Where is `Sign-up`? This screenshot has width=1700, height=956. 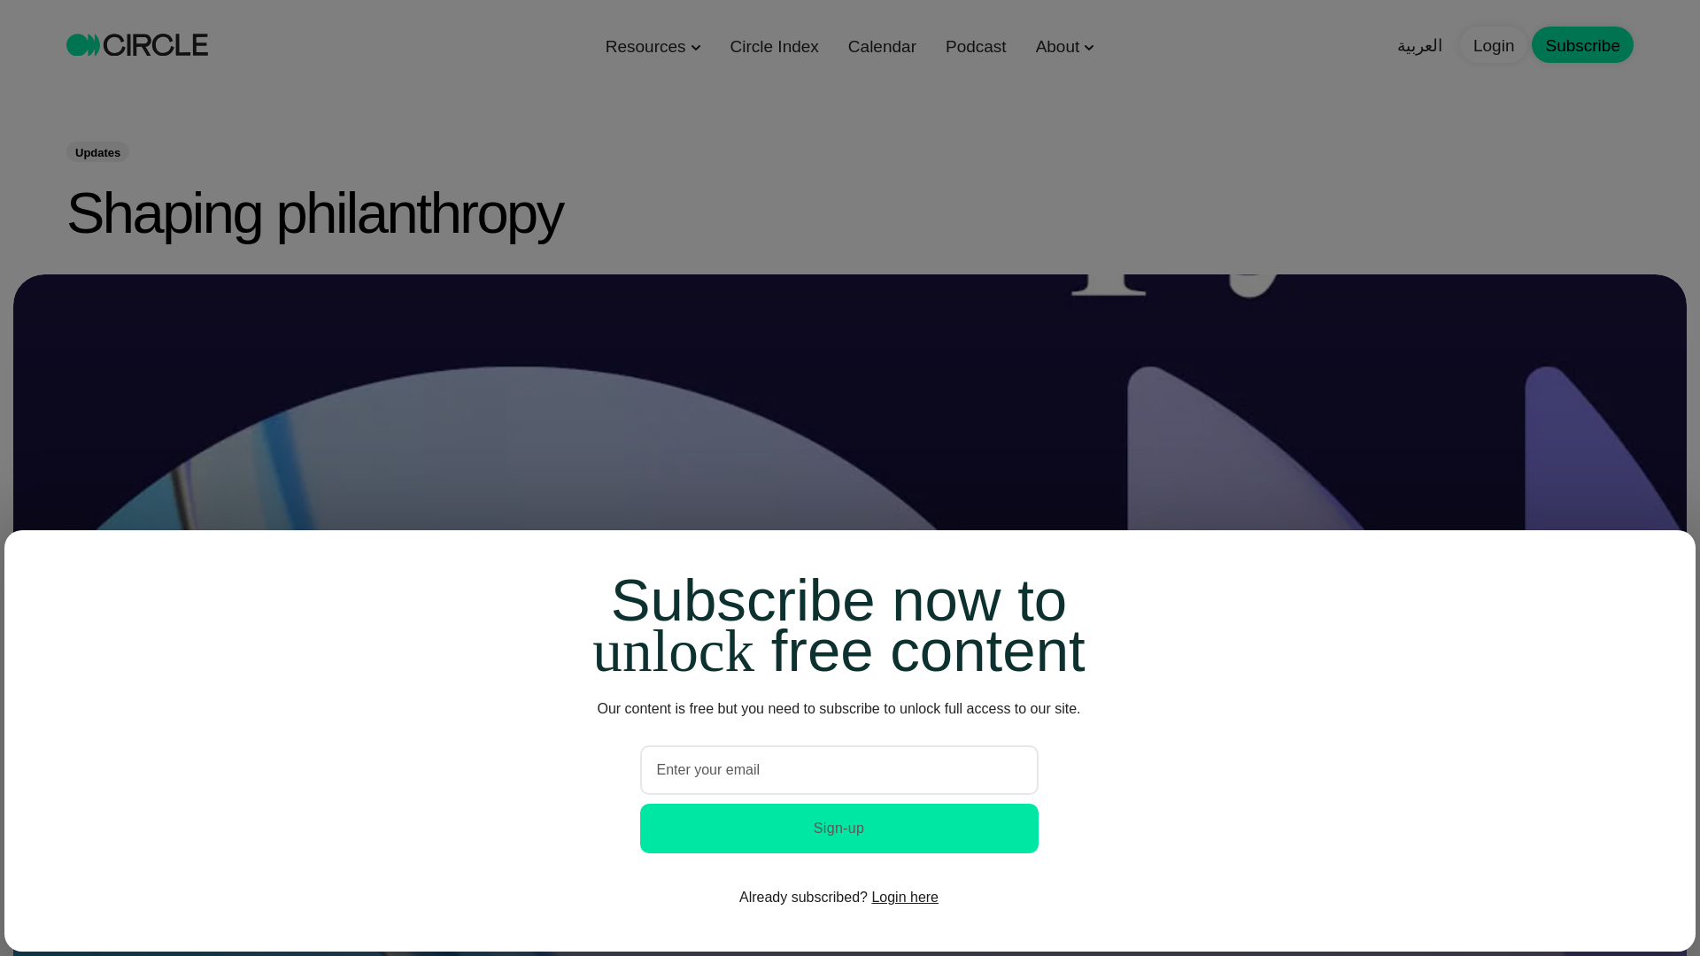
Sign-up is located at coordinates (838, 829).